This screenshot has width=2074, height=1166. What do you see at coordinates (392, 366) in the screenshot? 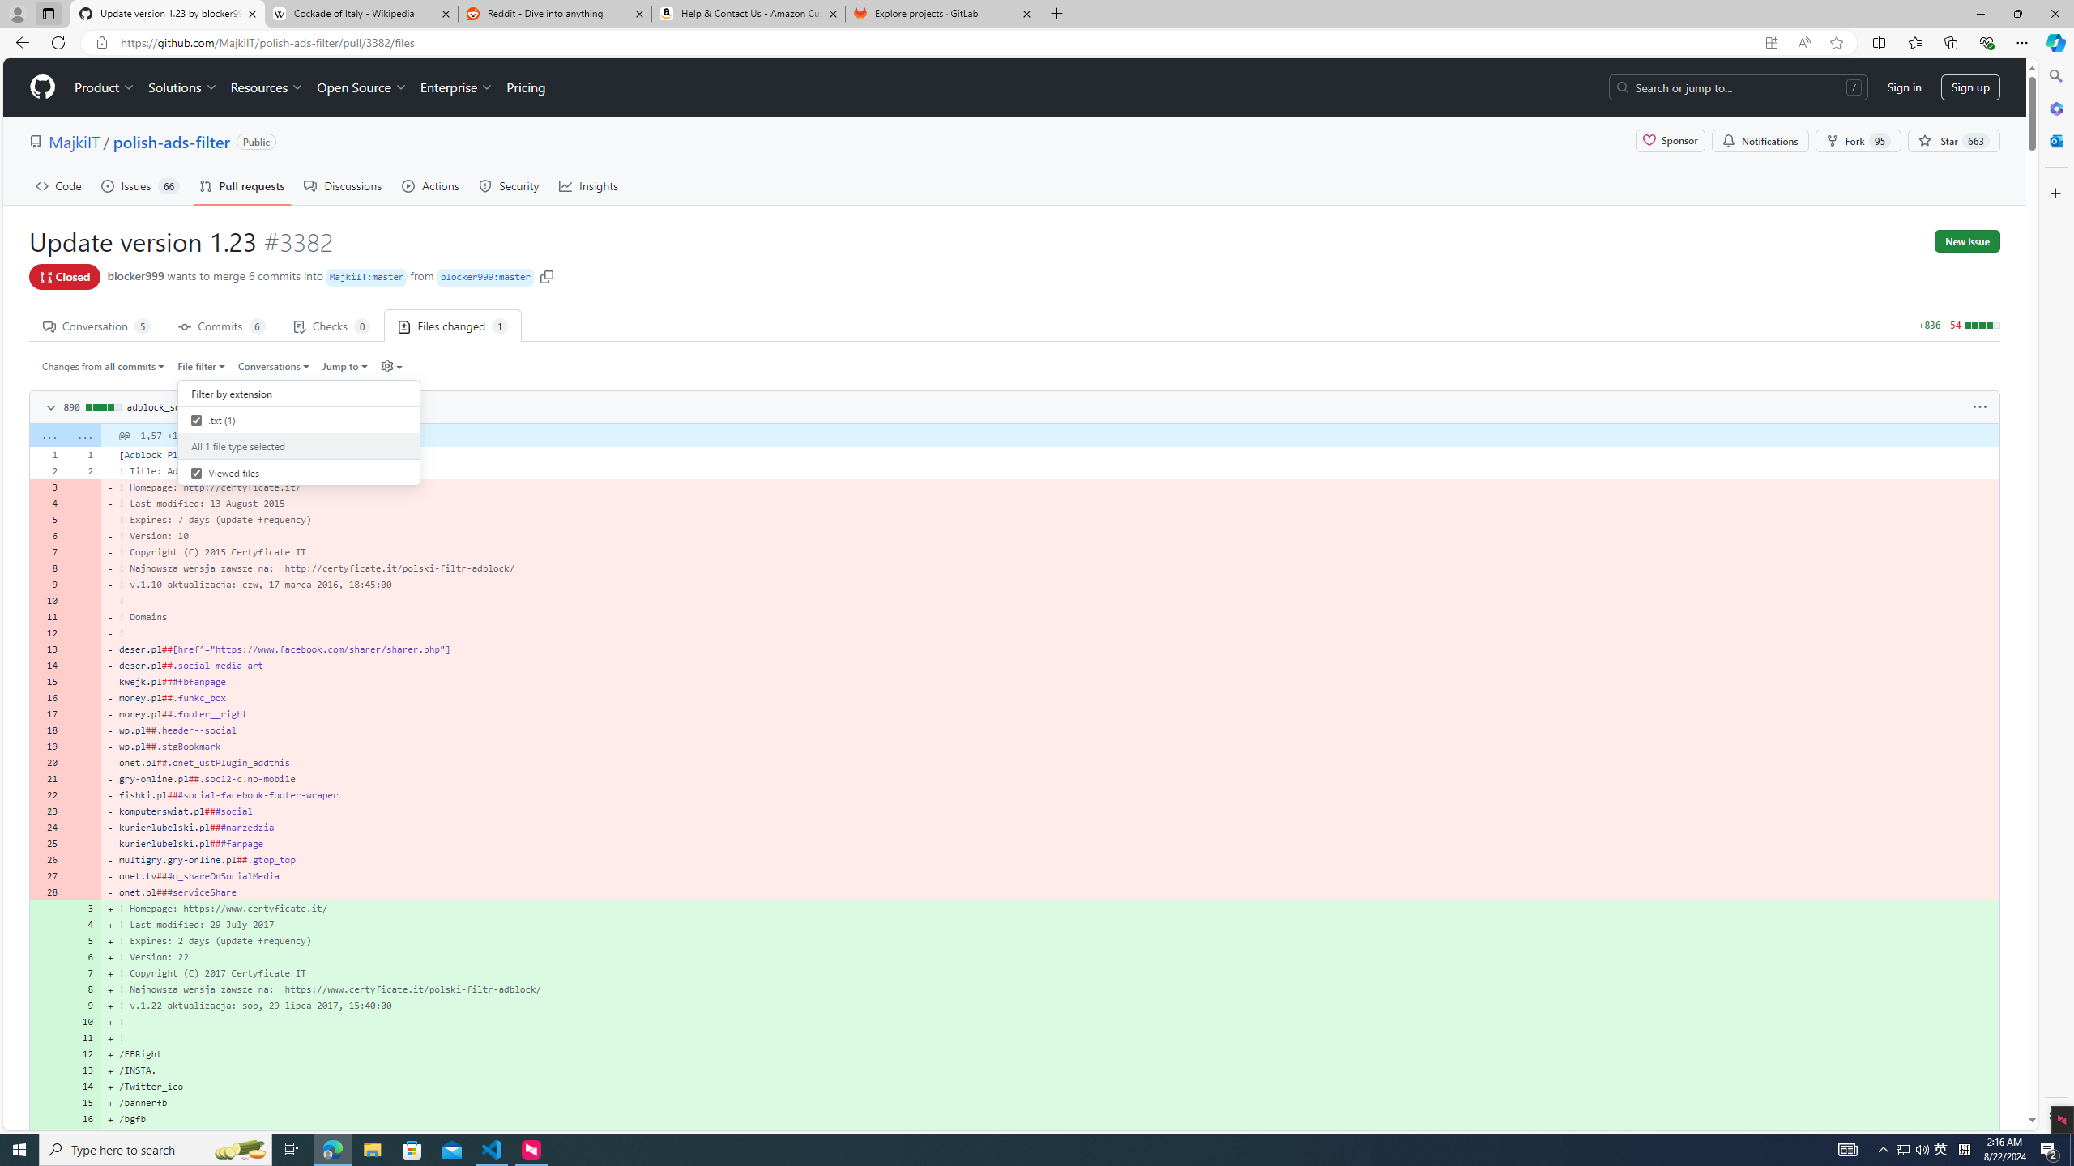
I see `Diff settings` at bounding box center [392, 366].